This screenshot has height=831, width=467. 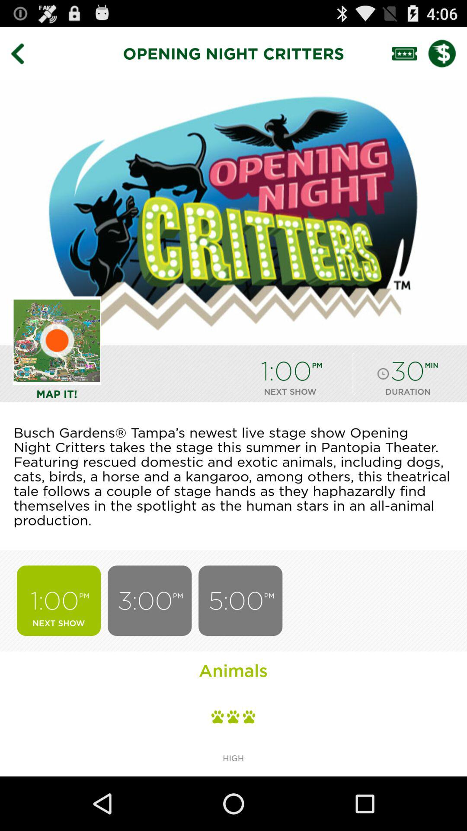 I want to click on tap the icon at the top left corner, so click(x=24, y=53).